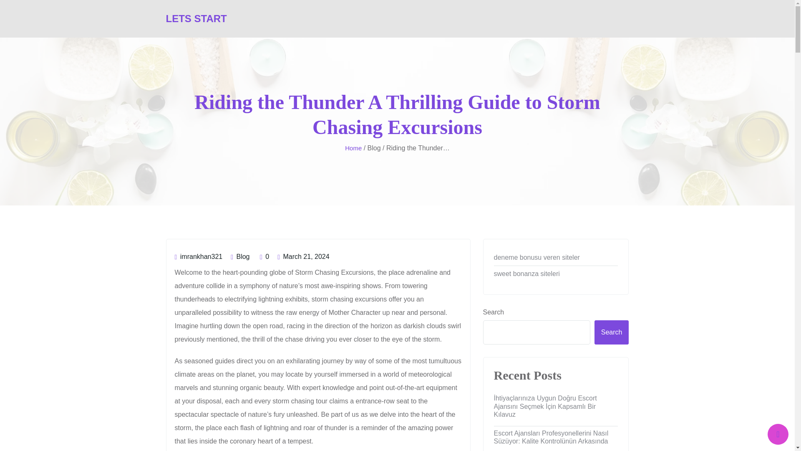  I want to click on Home, so click(353, 149).